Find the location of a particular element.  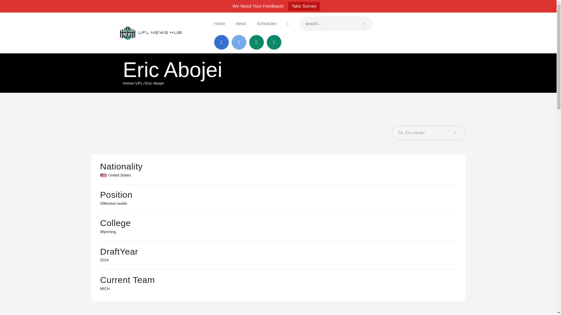

Home is located at coordinates (220, 24).